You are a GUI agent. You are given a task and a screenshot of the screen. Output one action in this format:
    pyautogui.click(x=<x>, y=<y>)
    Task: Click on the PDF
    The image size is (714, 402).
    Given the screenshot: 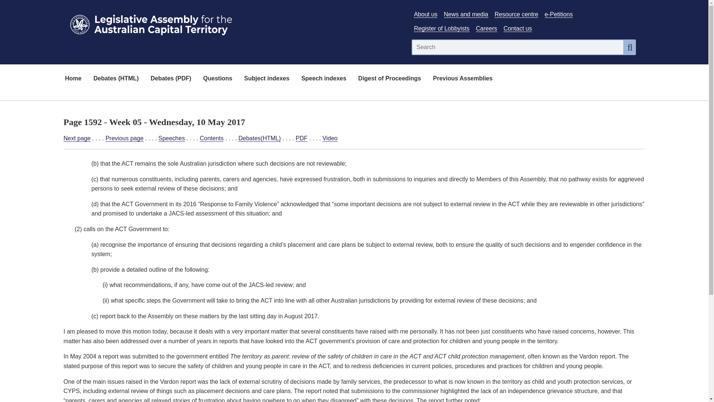 What is the action you would take?
    pyautogui.click(x=301, y=138)
    